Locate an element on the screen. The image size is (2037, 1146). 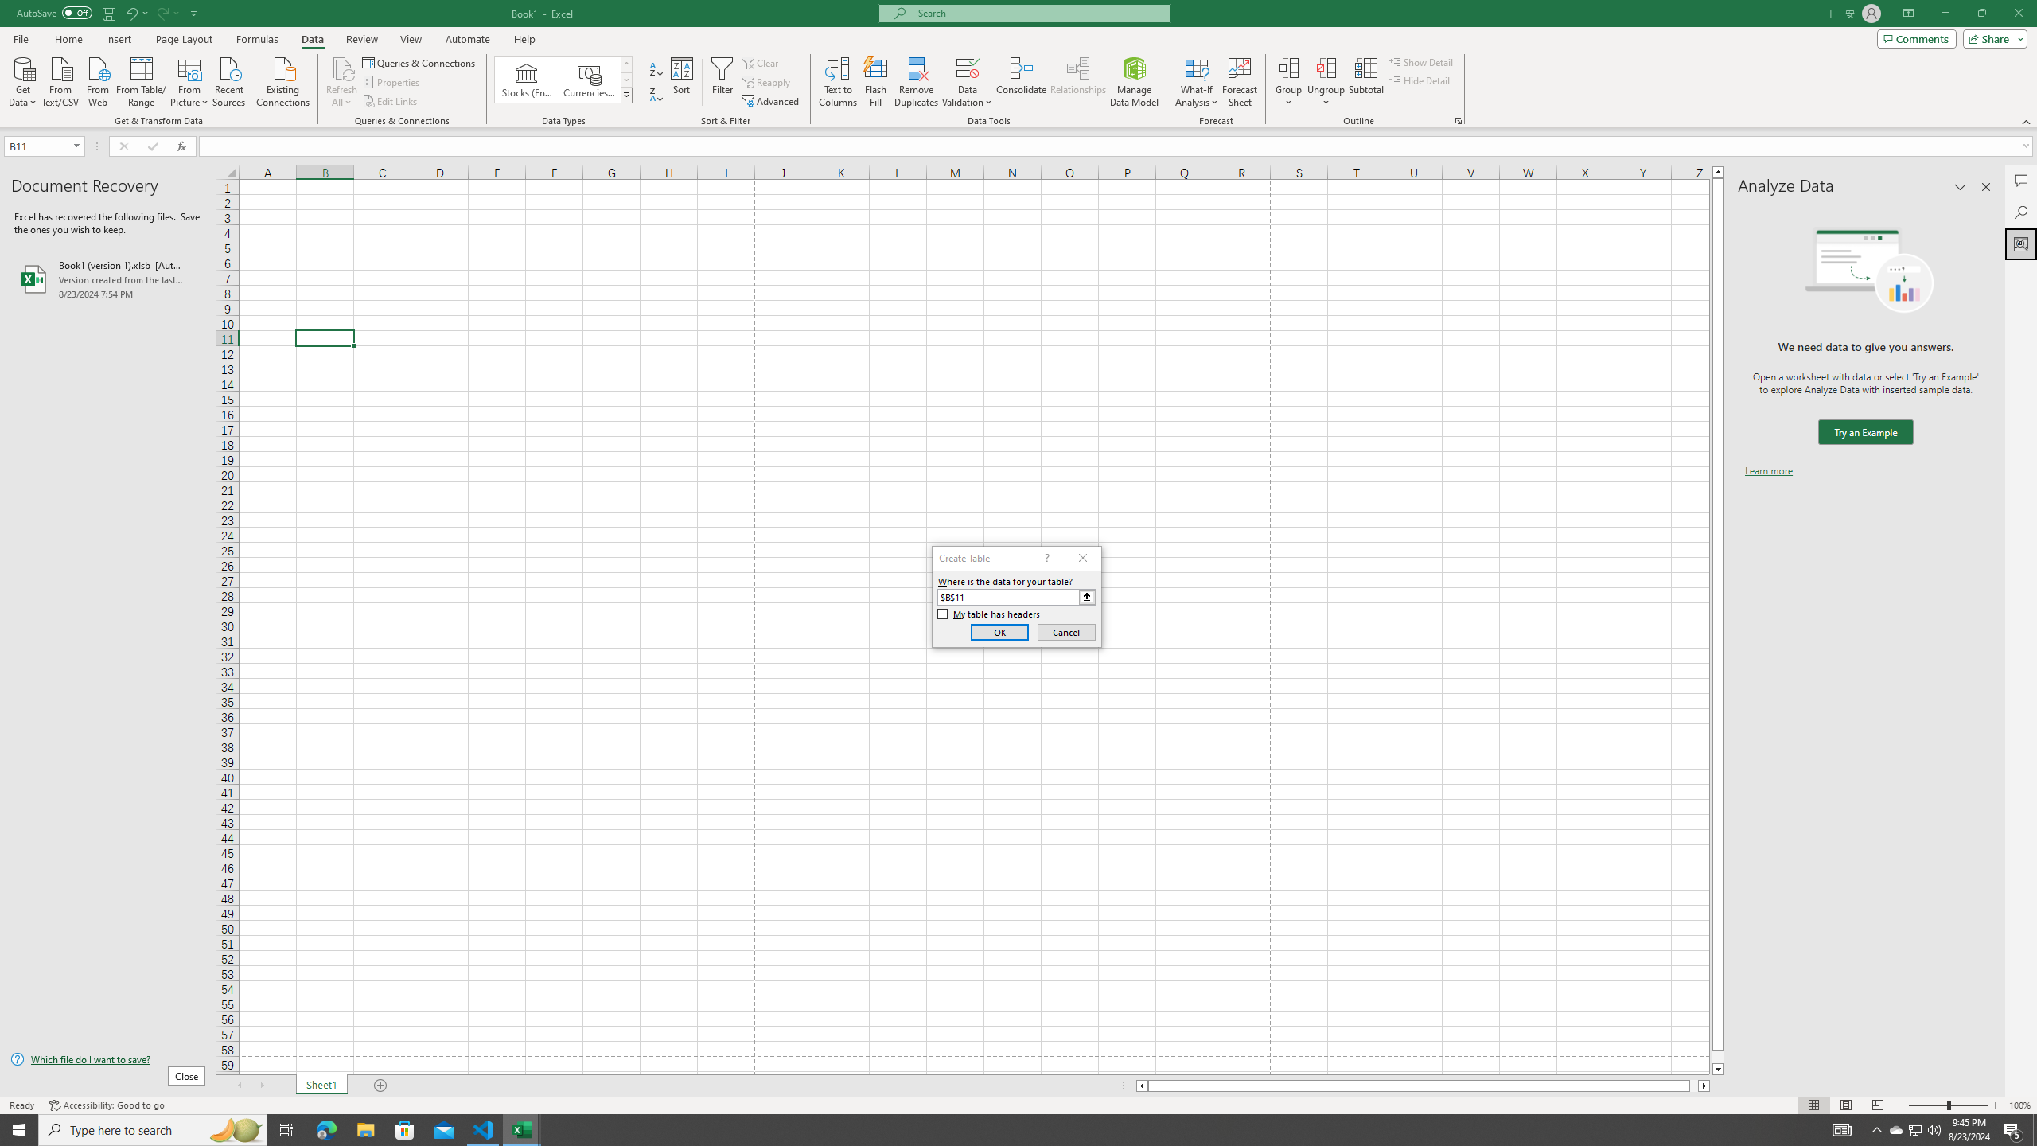
Remove Duplicates is located at coordinates (917, 82).